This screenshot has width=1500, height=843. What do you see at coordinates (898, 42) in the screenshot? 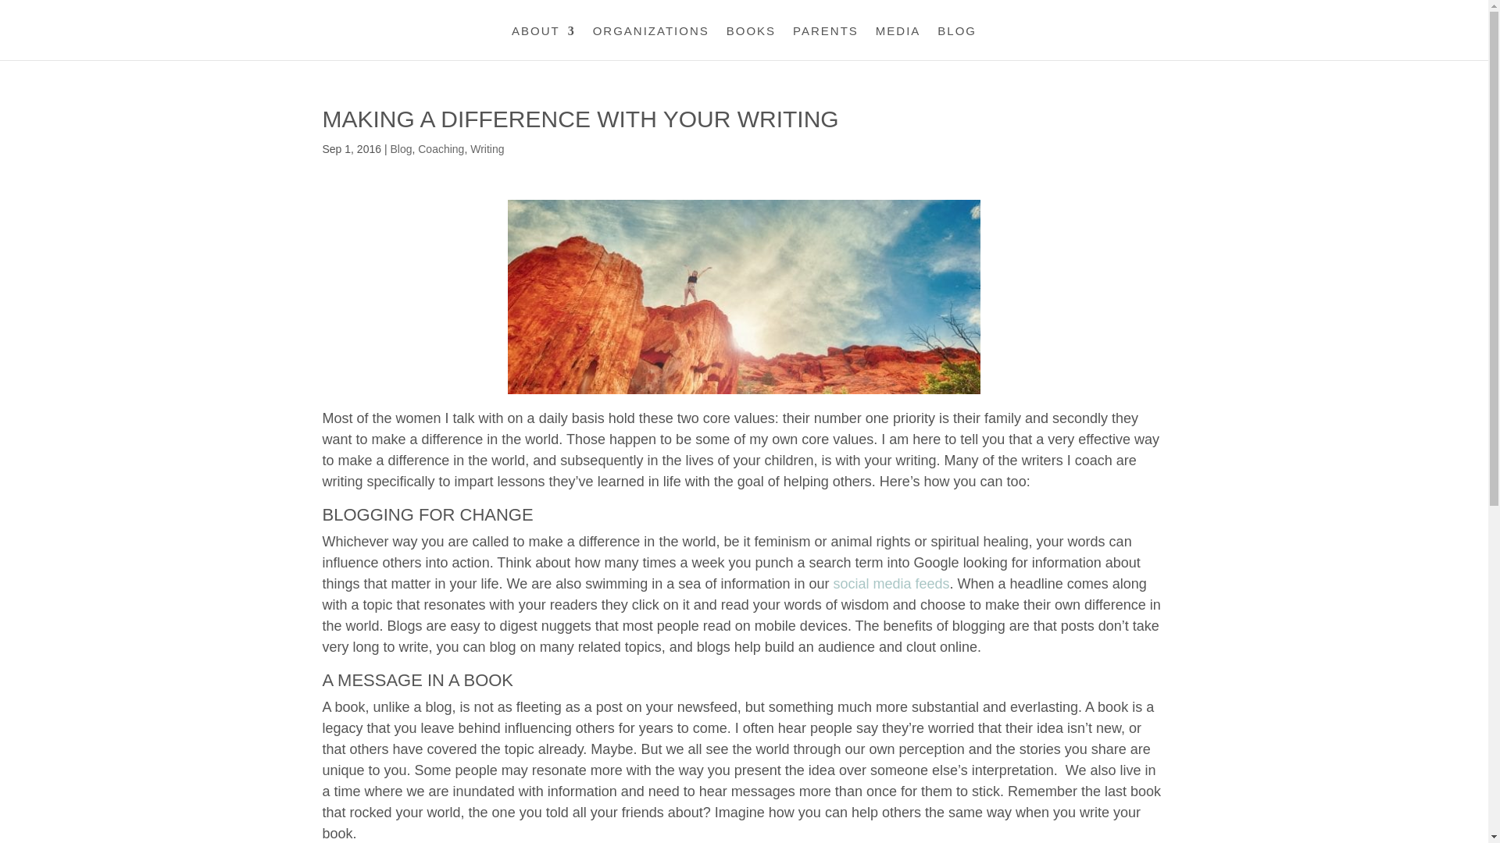
I see `MEDIA` at bounding box center [898, 42].